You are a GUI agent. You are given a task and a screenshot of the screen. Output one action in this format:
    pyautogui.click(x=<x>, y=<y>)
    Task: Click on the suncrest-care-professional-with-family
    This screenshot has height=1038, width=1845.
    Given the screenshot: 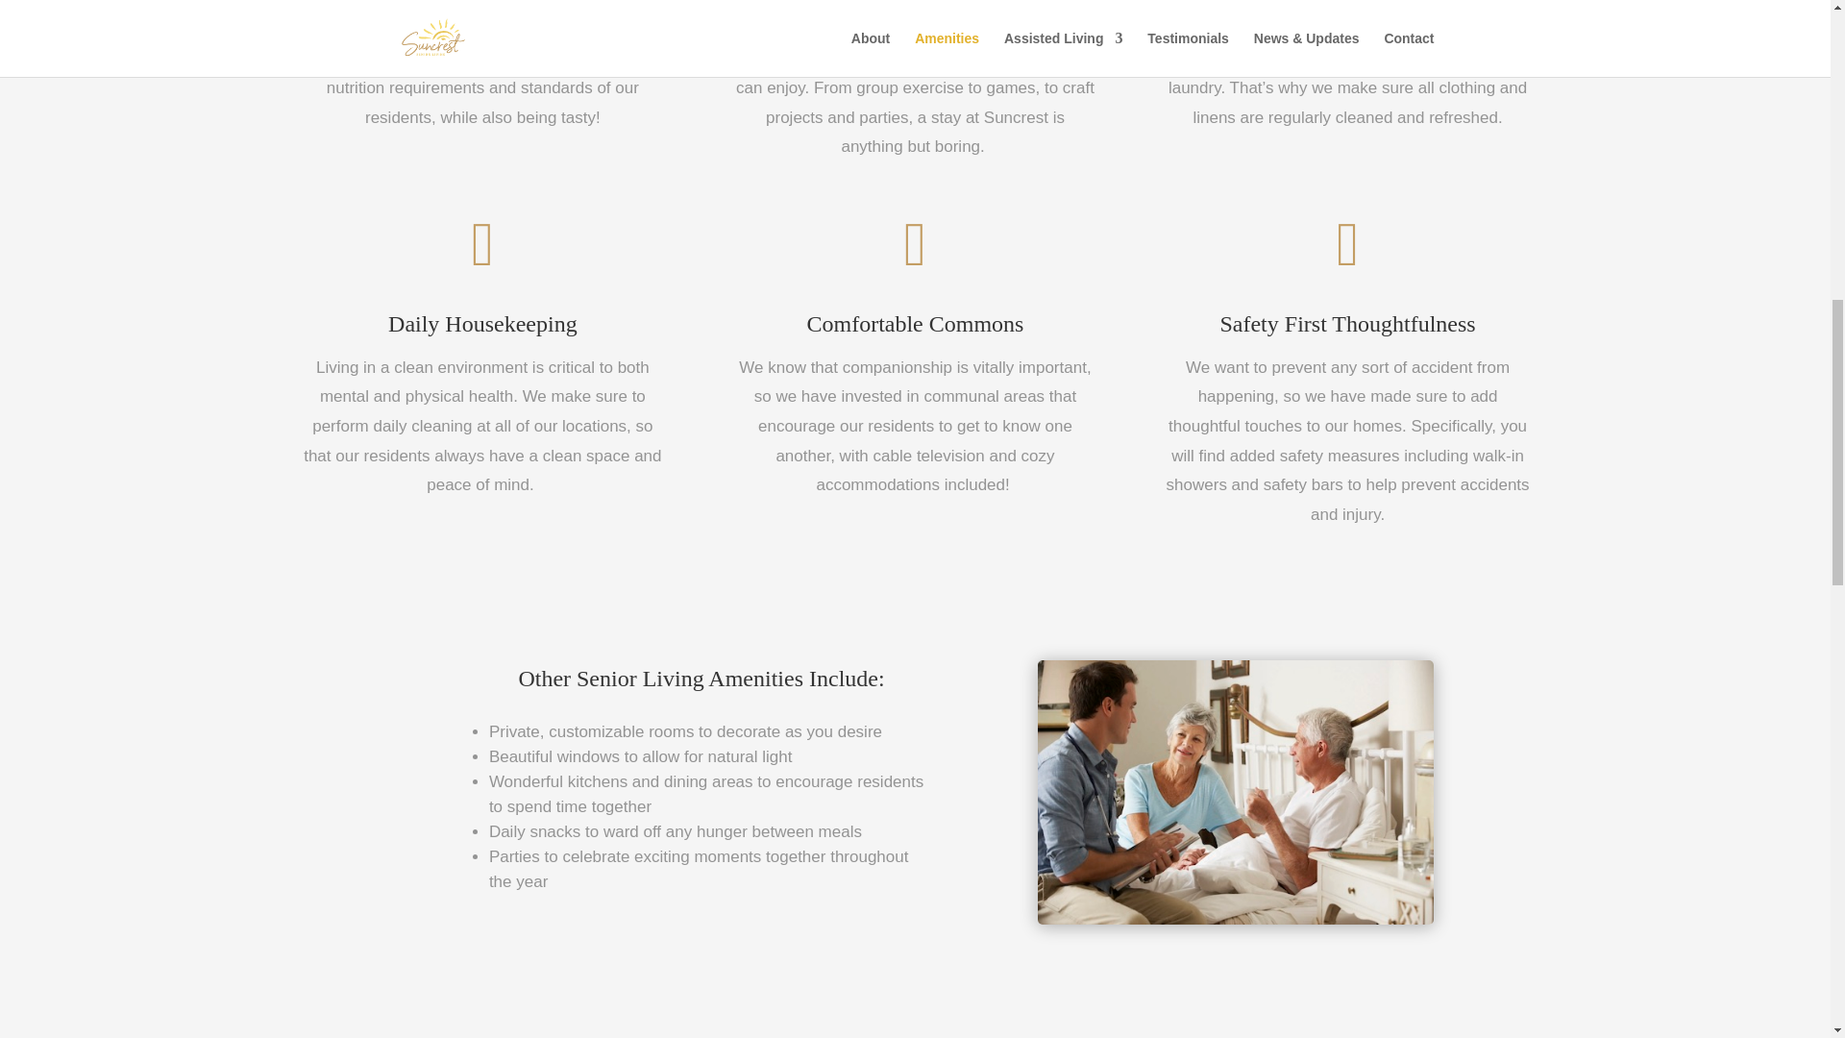 What is the action you would take?
    pyautogui.click(x=1236, y=792)
    